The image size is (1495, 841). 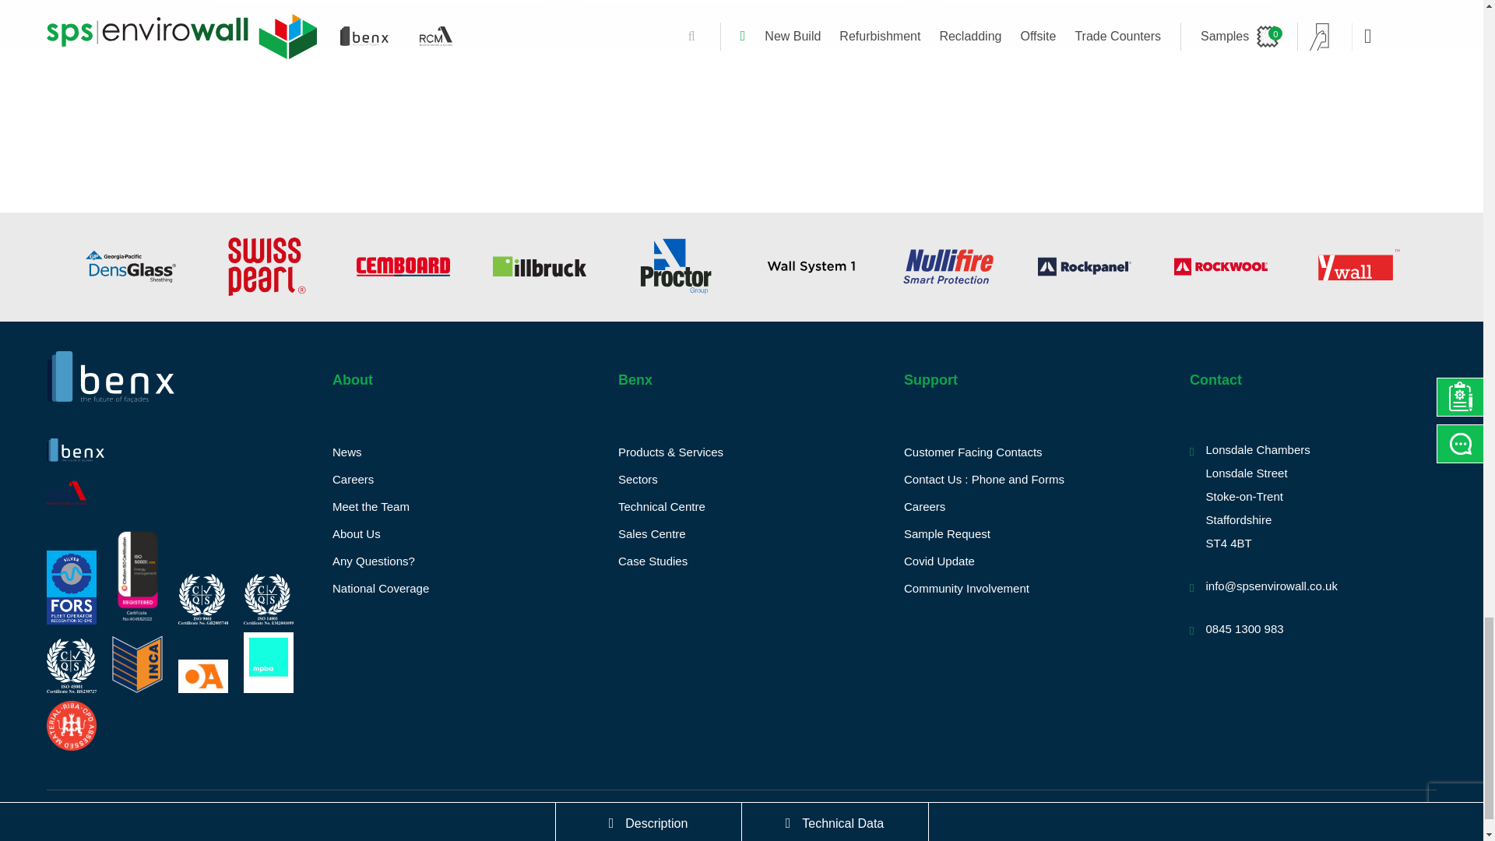 What do you see at coordinates (1369, 815) in the screenshot?
I see `Website Created By SO Marketing` at bounding box center [1369, 815].